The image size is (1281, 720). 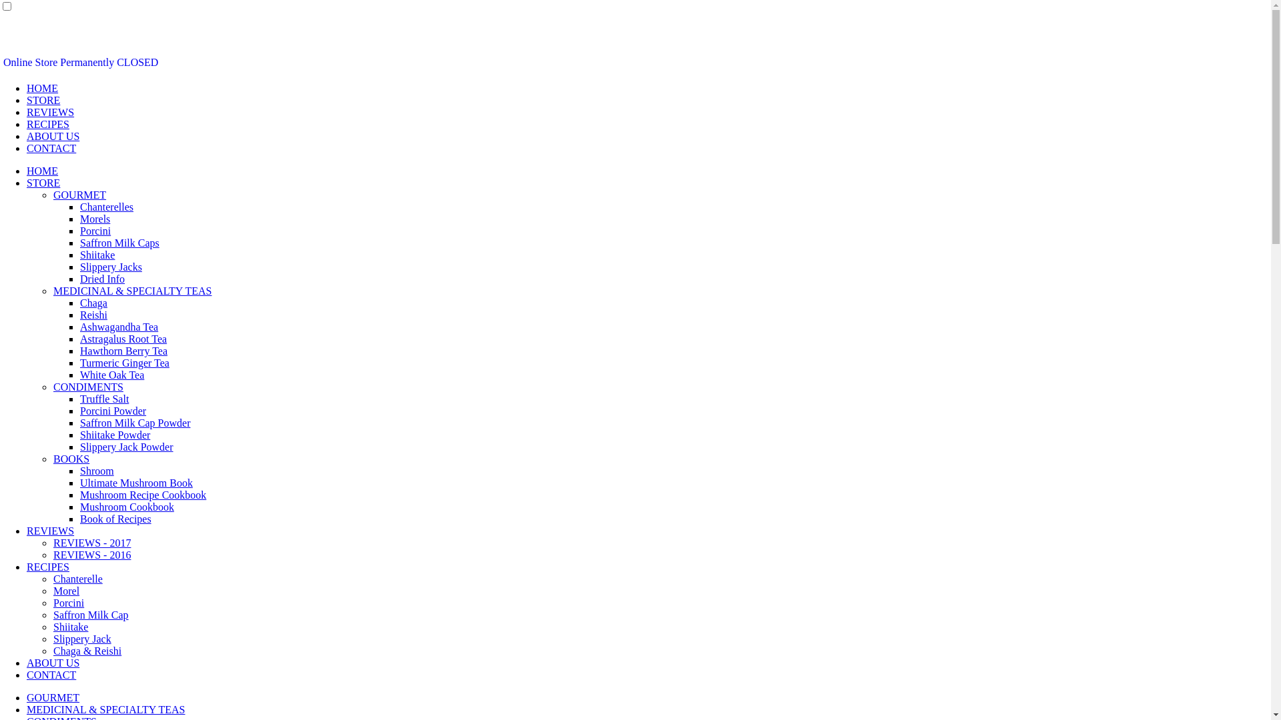 I want to click on Shroom, so click(x=97, y=471).